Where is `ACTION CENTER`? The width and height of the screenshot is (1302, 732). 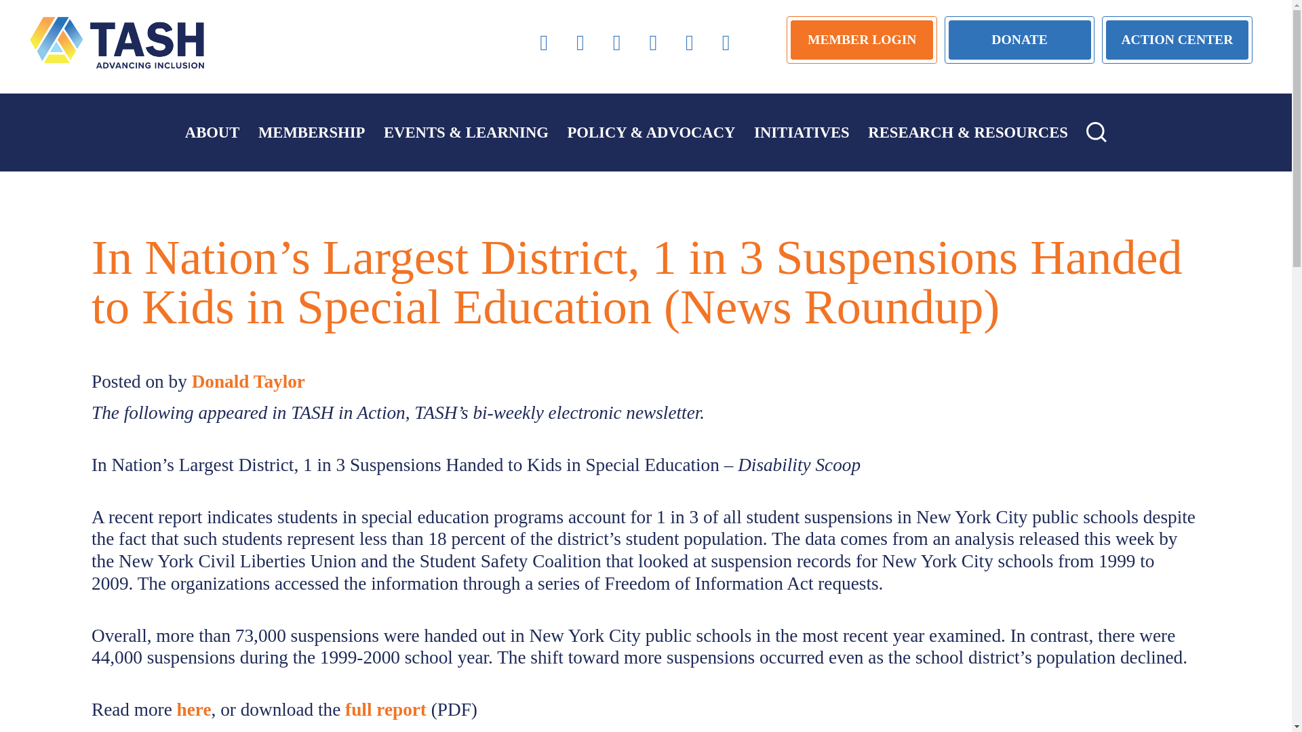 ACTION CENTER is located at coordinates (1177, 39).